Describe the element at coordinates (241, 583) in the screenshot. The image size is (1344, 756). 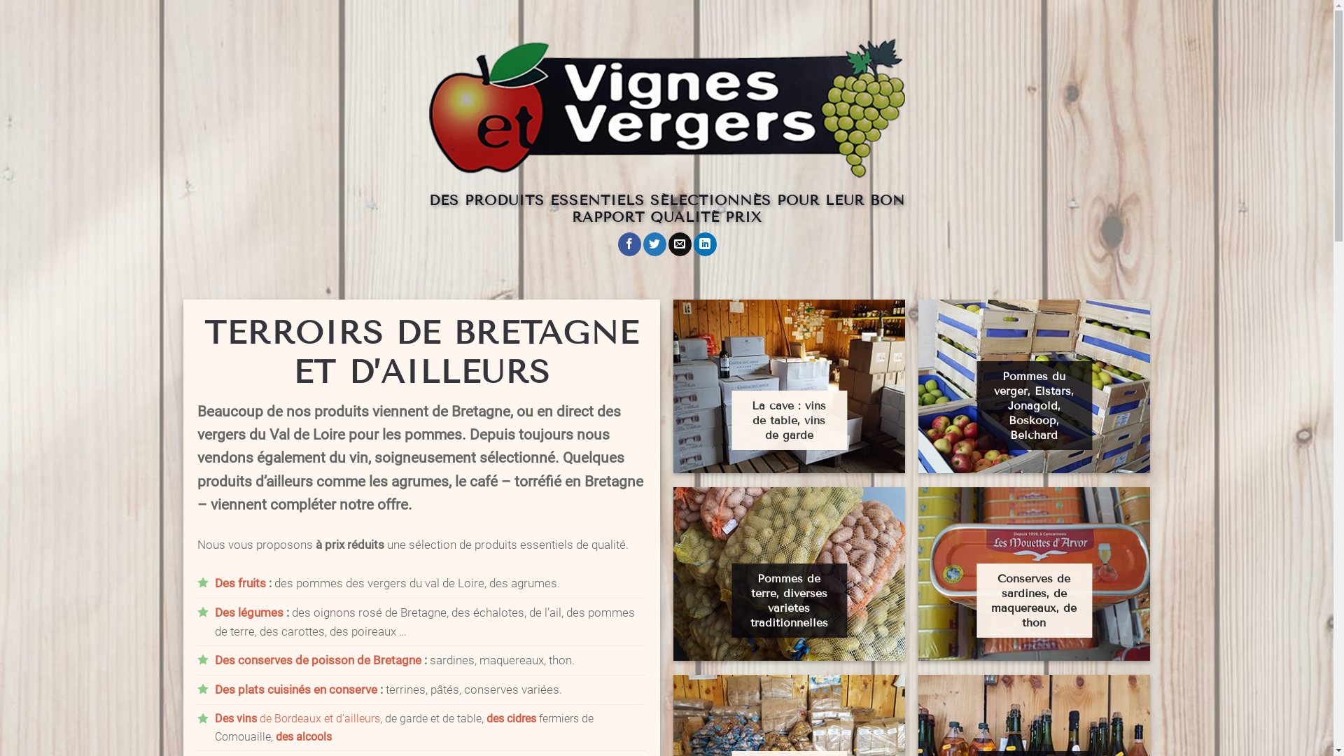
I see `Des fruits` at that location.